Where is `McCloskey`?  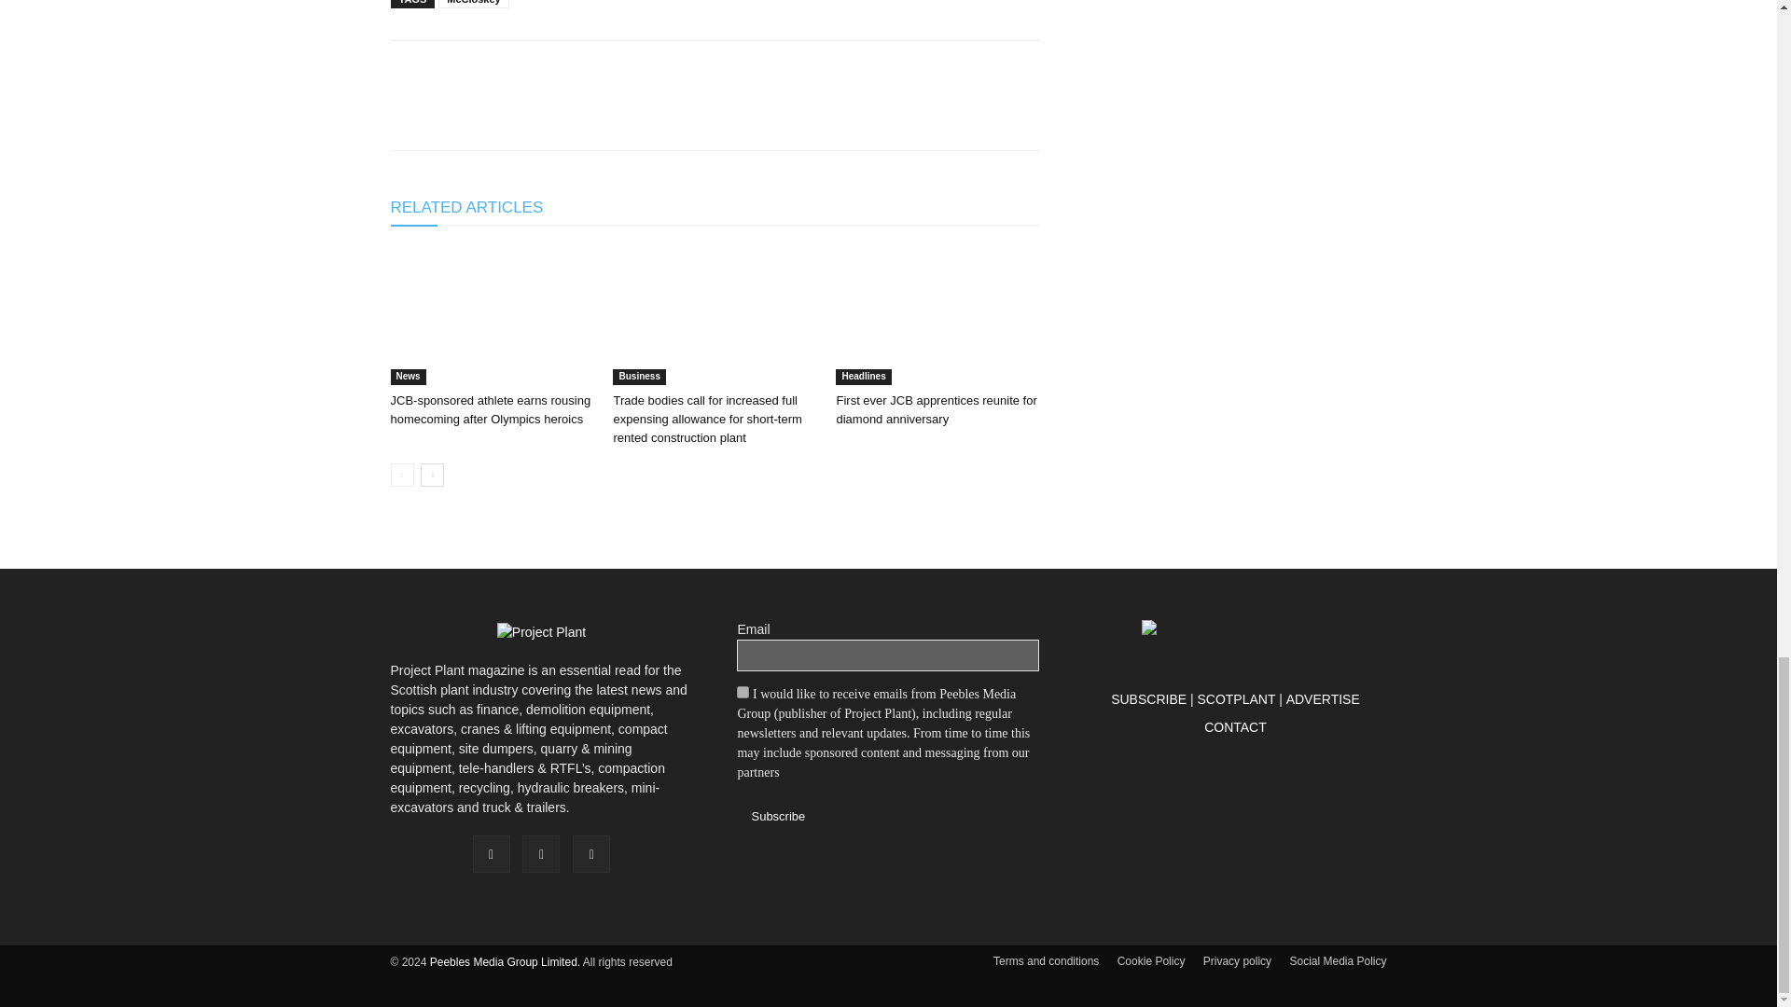 McCloskey is located at coordinates (474, 4).